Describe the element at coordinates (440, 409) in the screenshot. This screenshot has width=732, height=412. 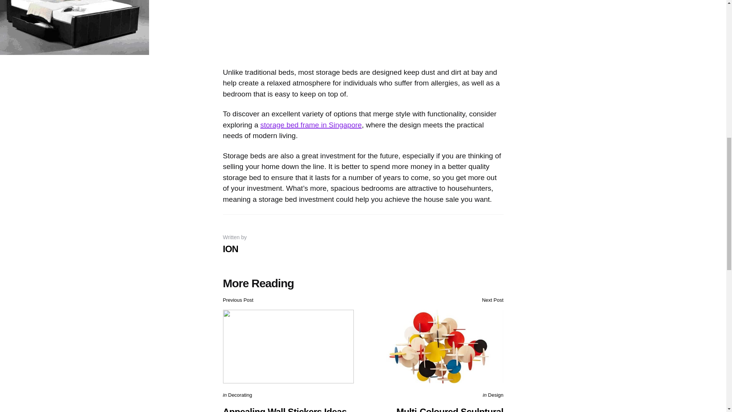
I see `Multi-Coloured Sculptural Hanging Lamp with Geometric Shapes` at that location.